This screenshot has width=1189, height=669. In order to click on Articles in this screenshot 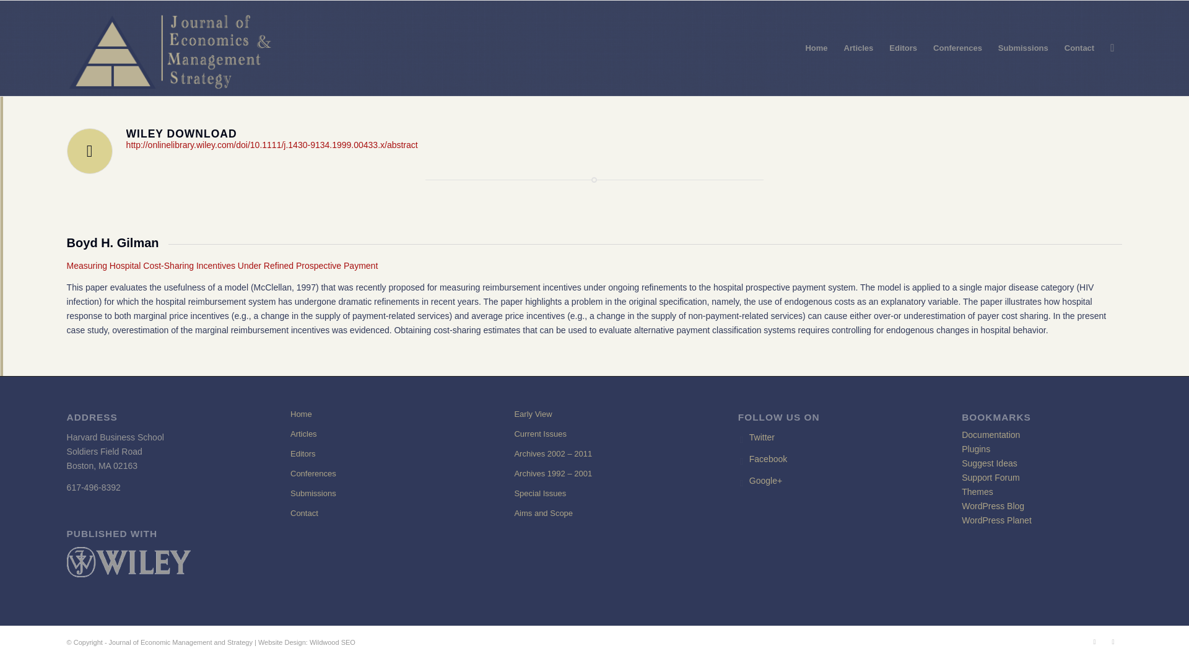, I will do `click(370, 434)`.